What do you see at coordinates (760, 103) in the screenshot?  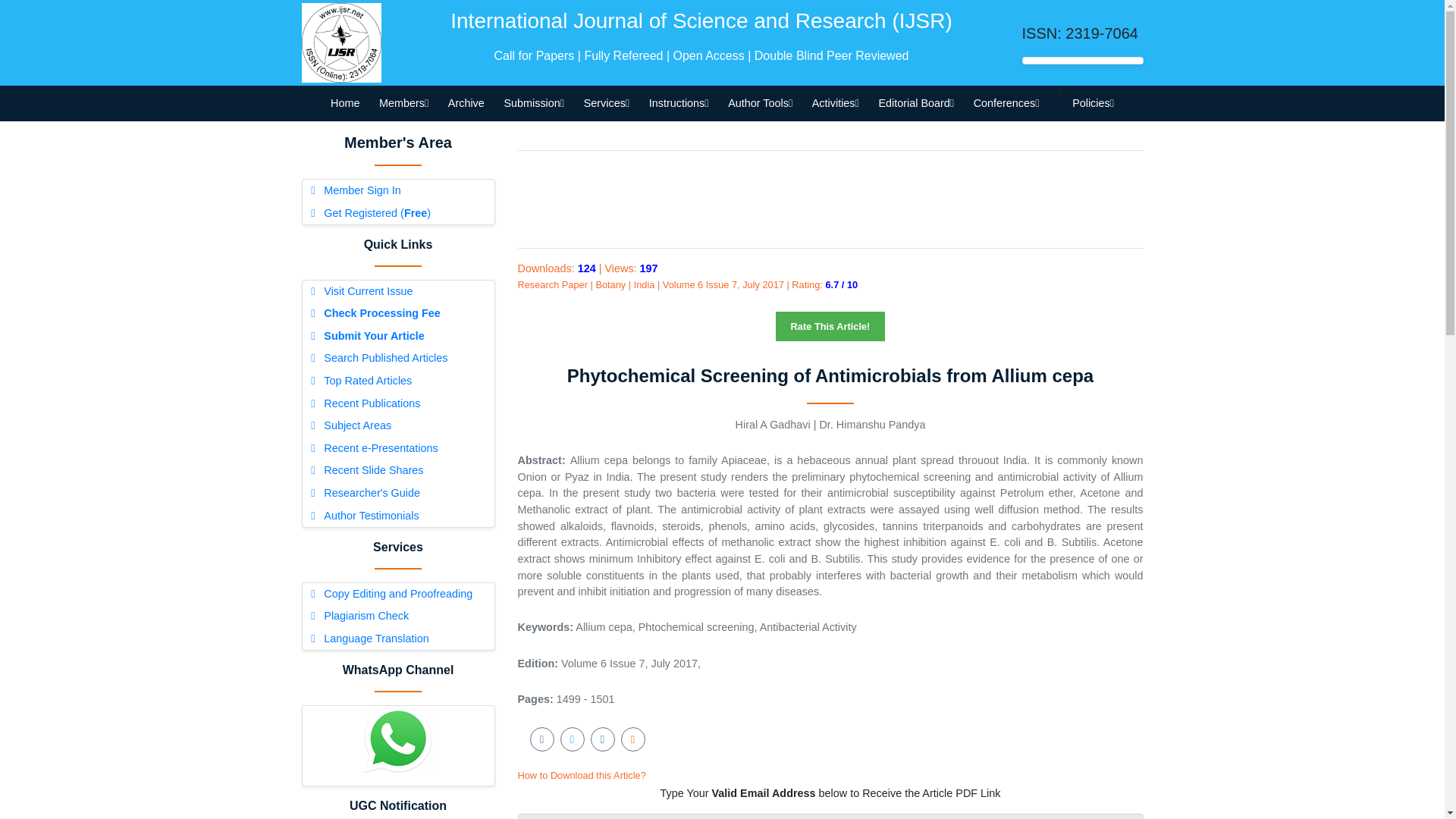 I see `Author Tools` at bounding box center [760, 103].